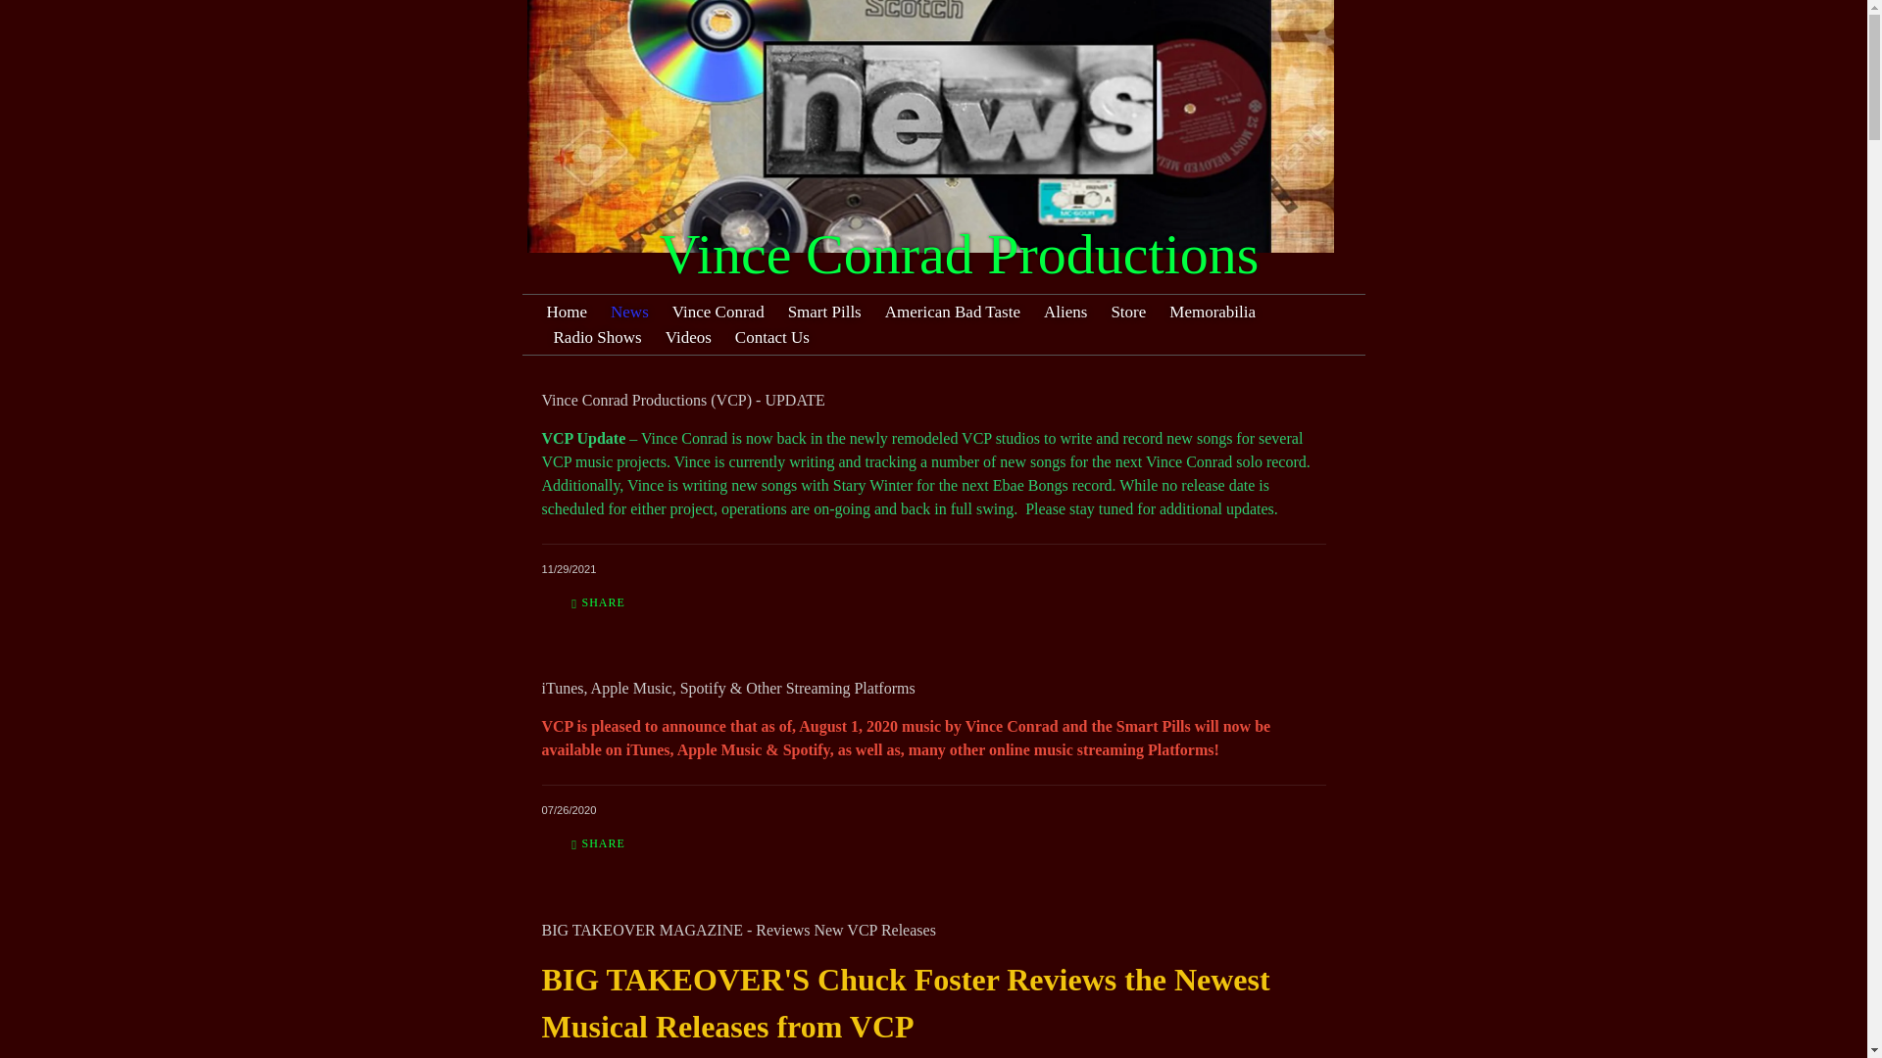 The height and width of the screenshot is (1058, 1882). What do you see at coordinates (772, 337) in the screenshot?
I see `Contact Us` at bounding box center [772, 337].